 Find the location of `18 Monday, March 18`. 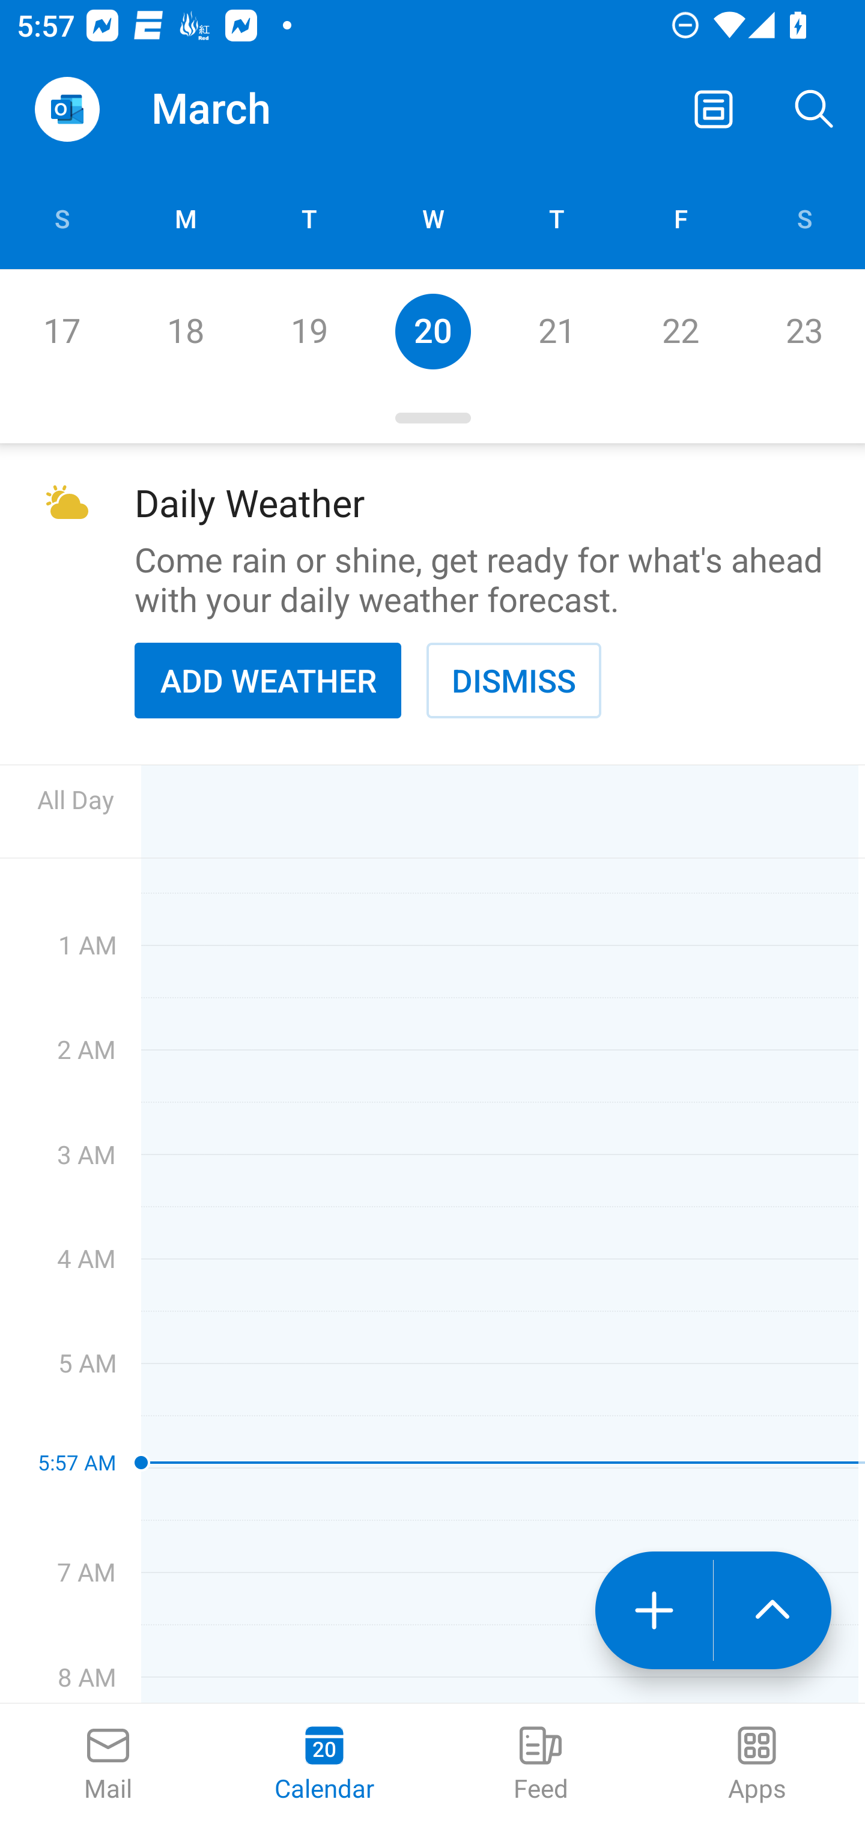

18 Monday, March 18 is located at coordinates (185, 331).